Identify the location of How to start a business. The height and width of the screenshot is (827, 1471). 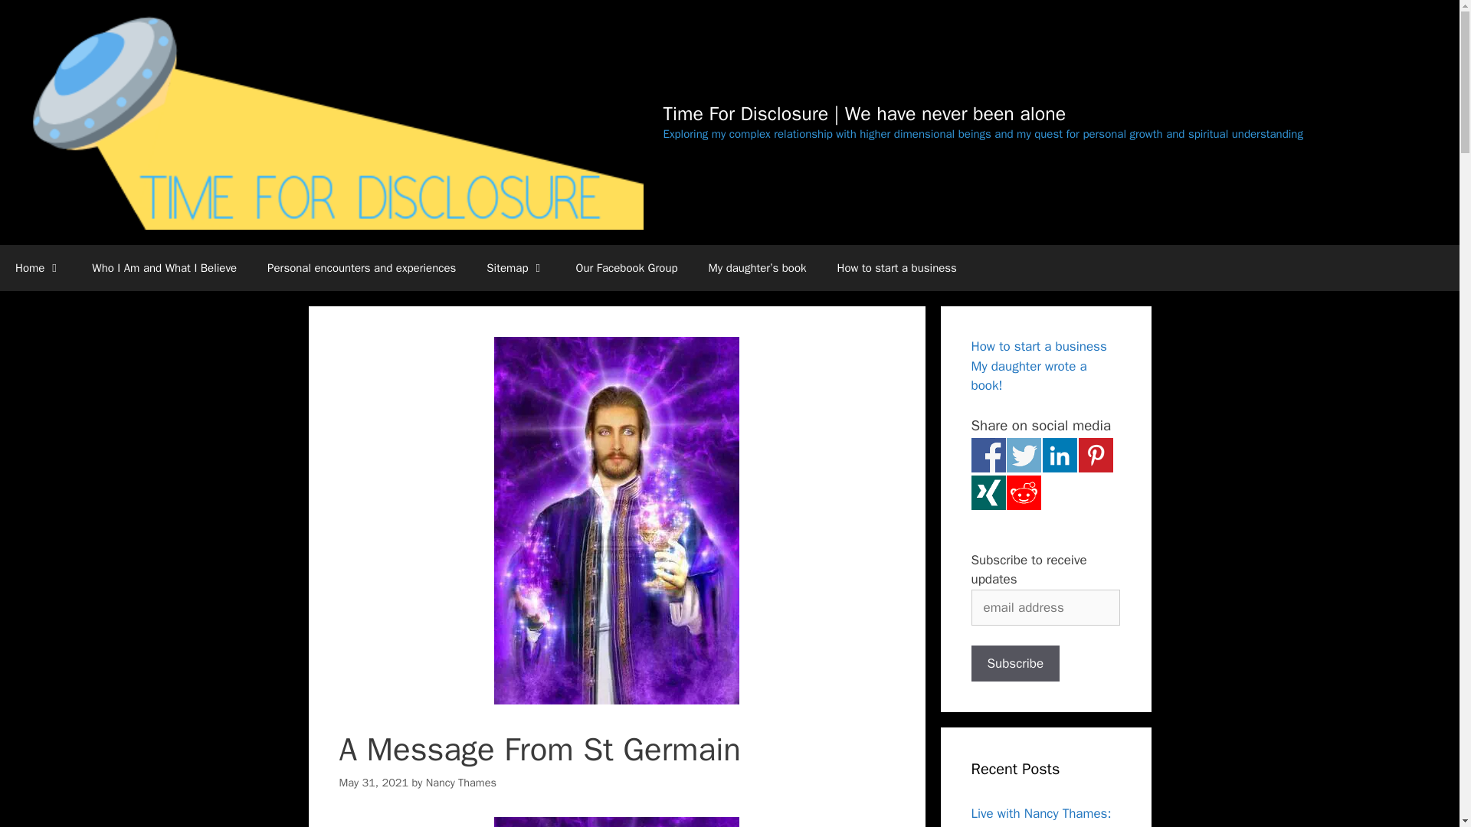
(1039, 346).